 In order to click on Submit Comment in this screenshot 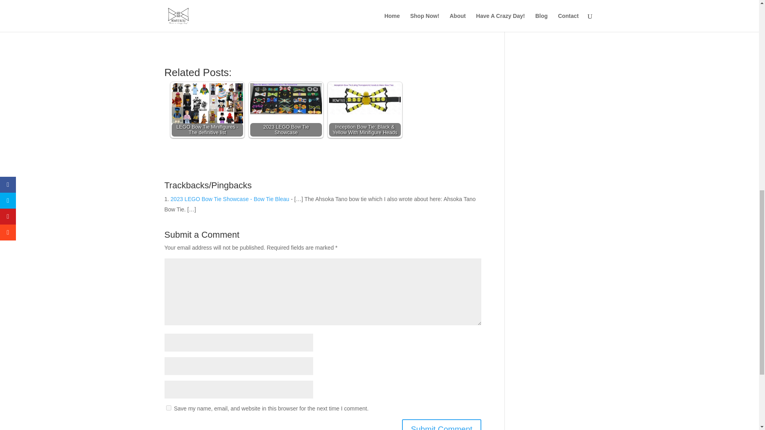, I will do `click(441, 424)`.